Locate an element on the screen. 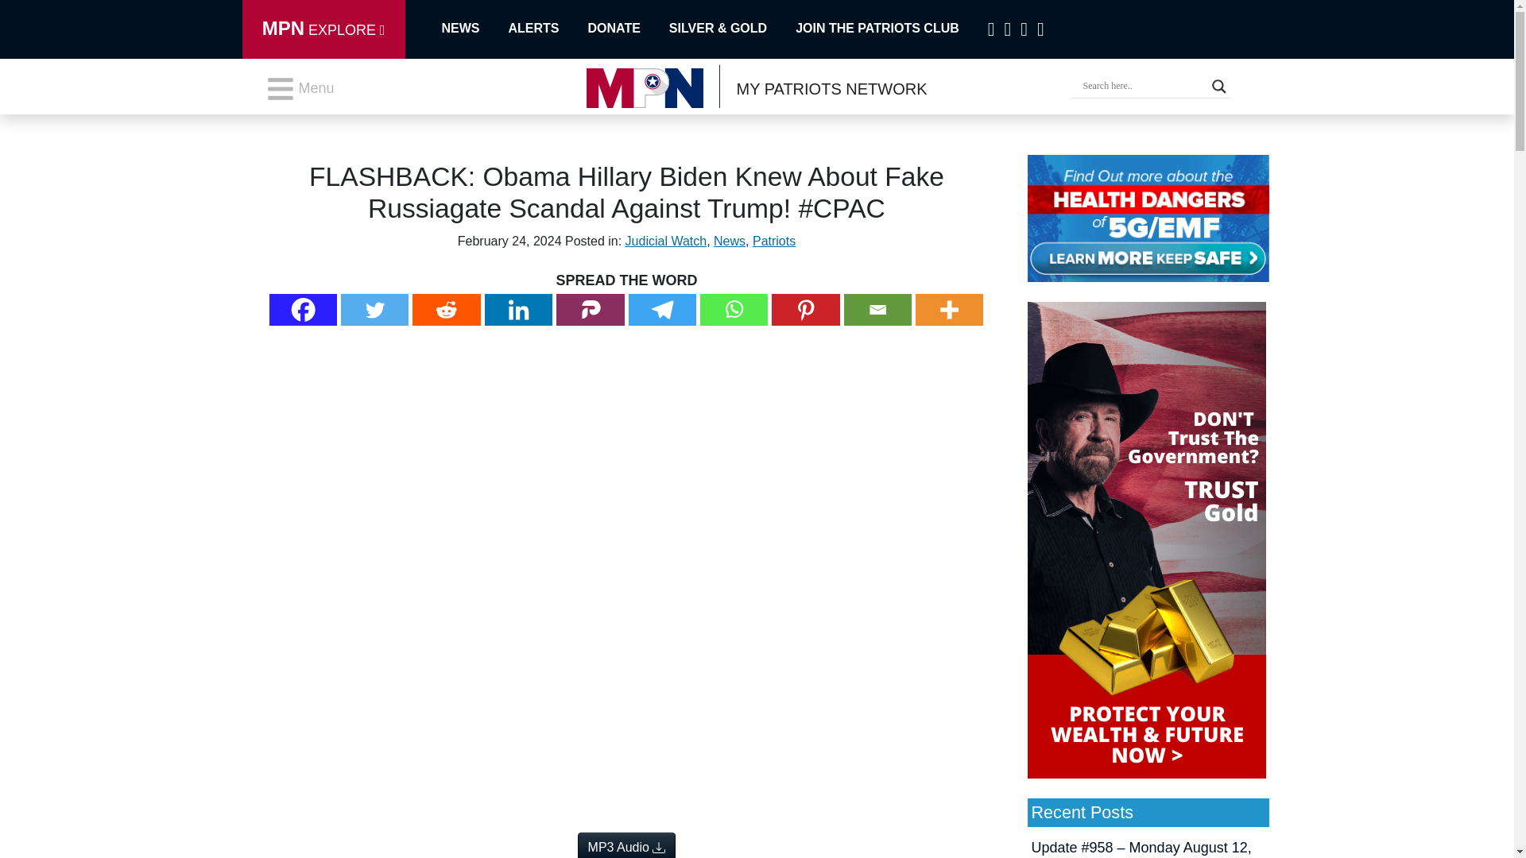 This screenshot has height=858, width=1526. Email is located at coordinates (877, 310).